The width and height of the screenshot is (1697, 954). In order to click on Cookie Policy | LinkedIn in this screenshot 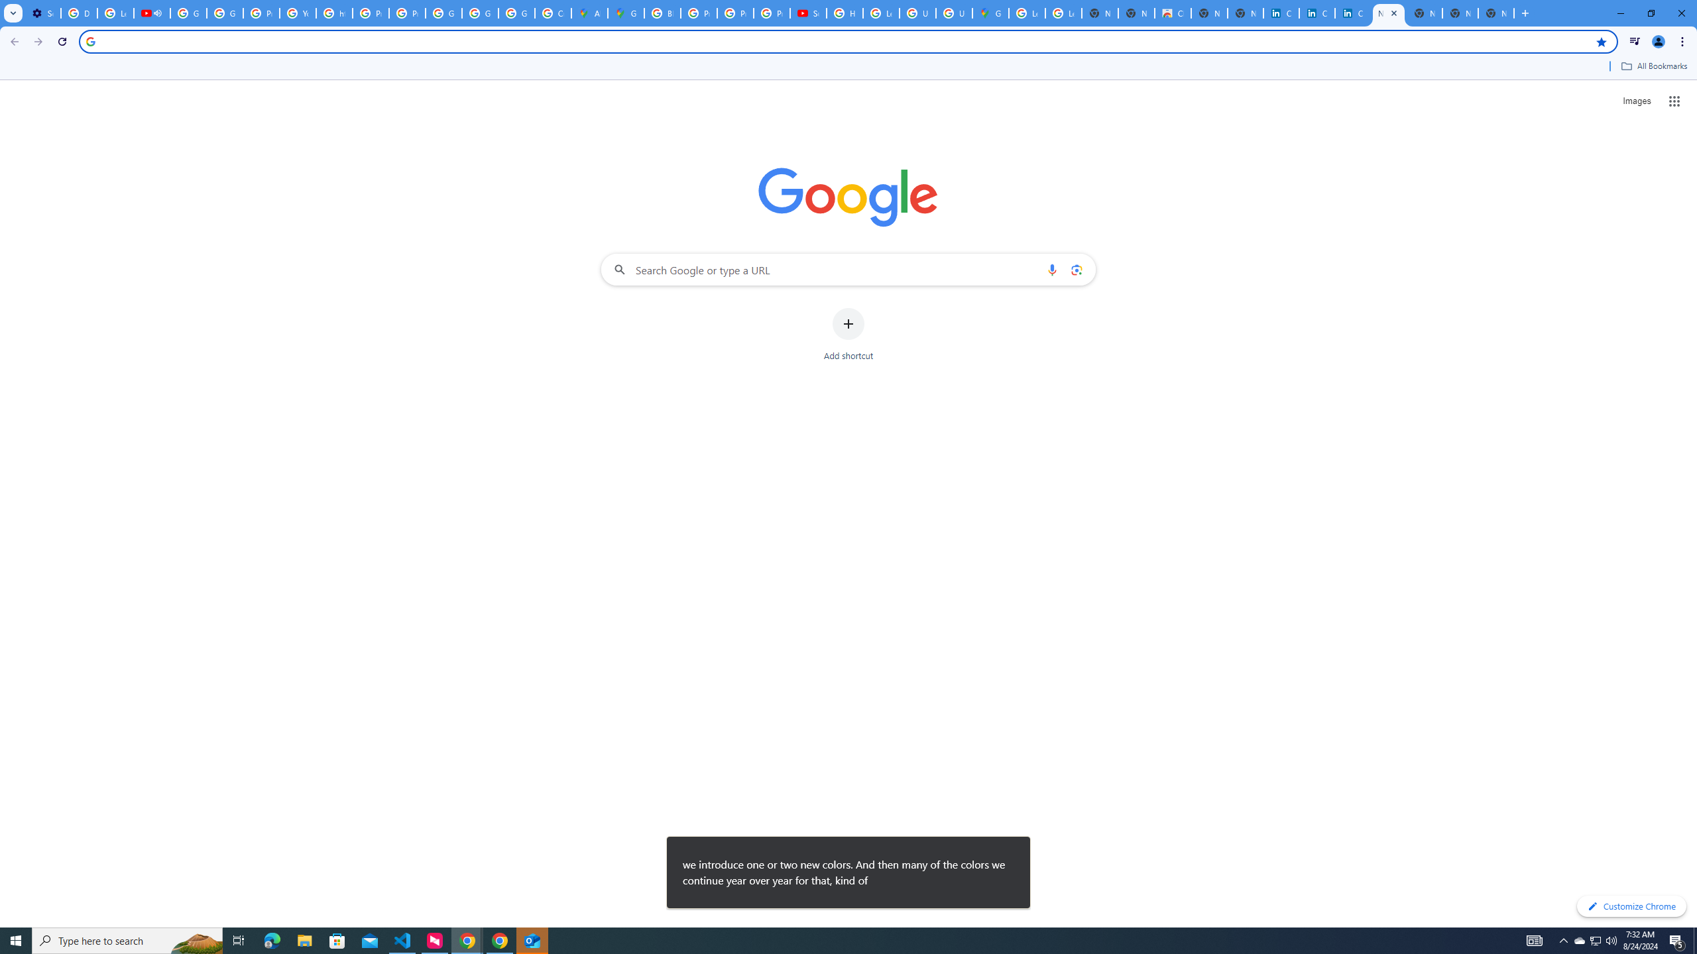, I will do `click(1317, 13)`.